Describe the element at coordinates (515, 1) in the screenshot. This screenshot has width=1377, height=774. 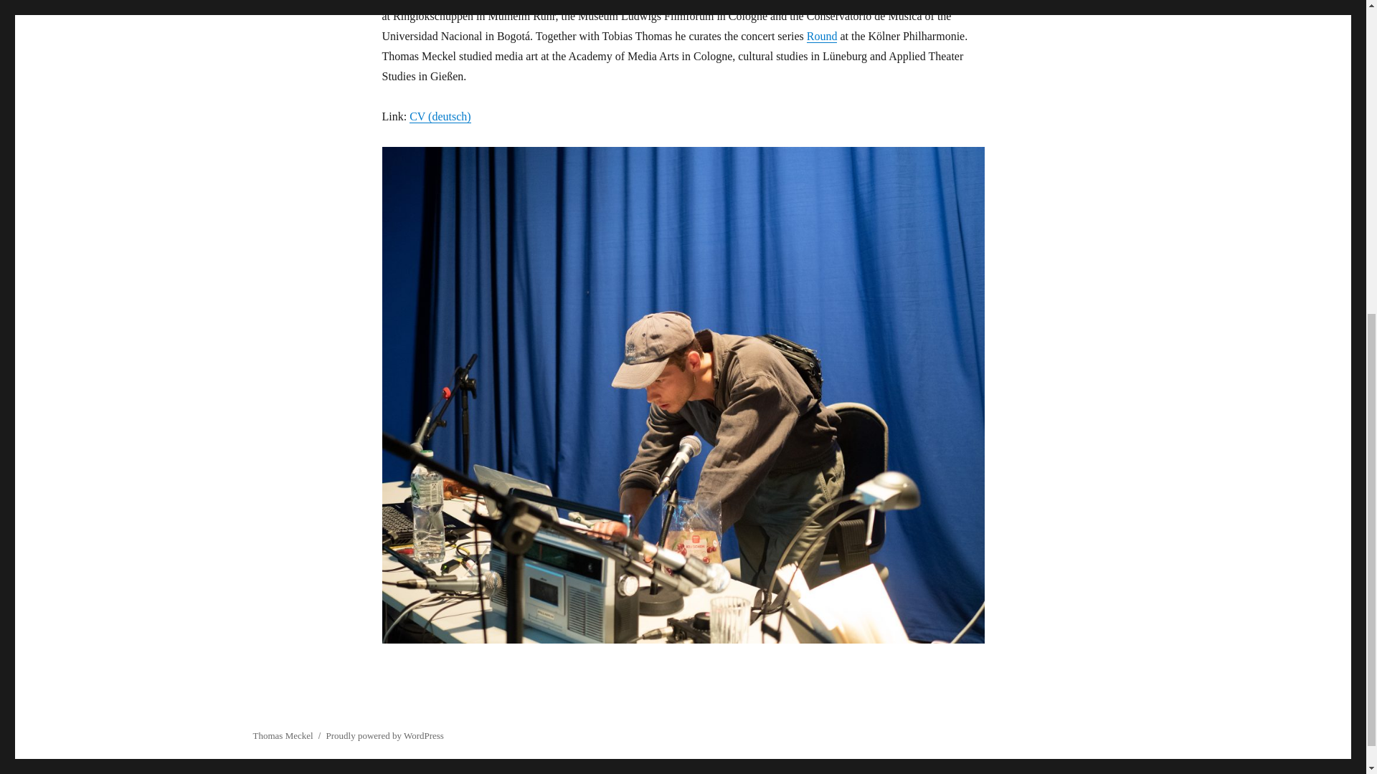
I see `Solaris` at that location.